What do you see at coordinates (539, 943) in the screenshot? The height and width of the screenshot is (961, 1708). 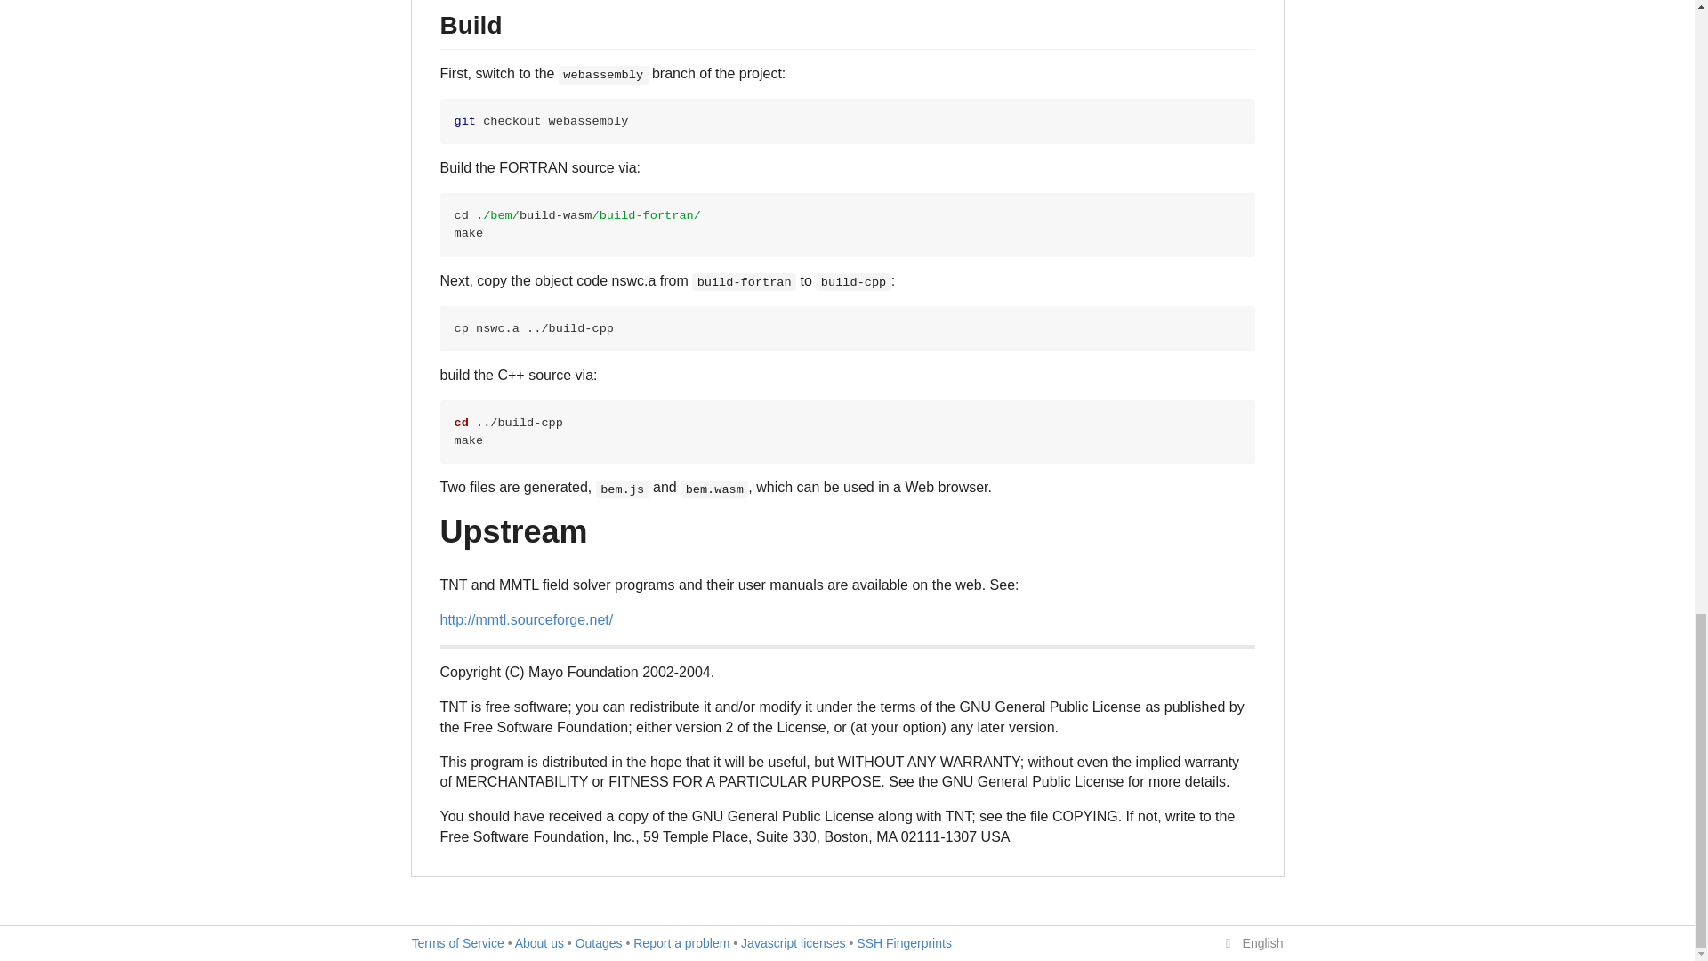 I see `About us` at bounding box center [539, 943].